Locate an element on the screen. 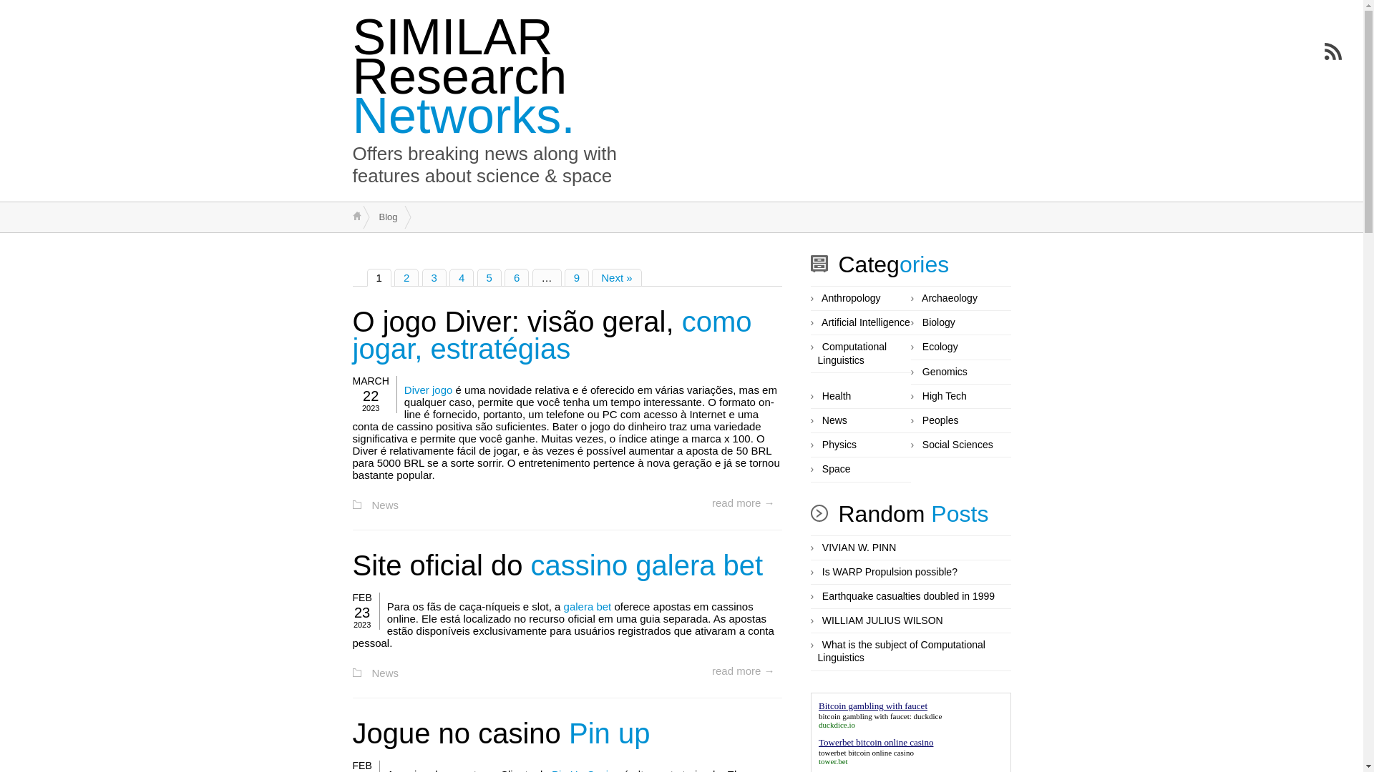  Is WARP Propulsion possible? is located at coordinates (890, 573).